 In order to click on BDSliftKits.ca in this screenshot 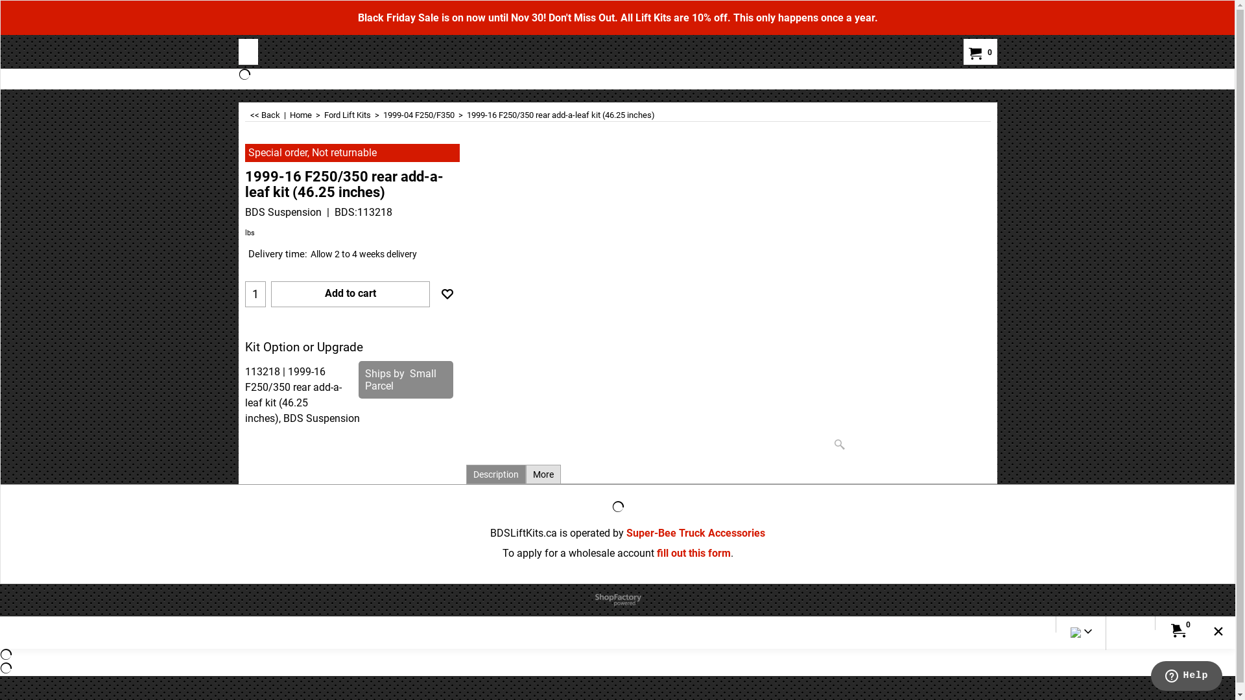, I will do `click(249, 52)`.